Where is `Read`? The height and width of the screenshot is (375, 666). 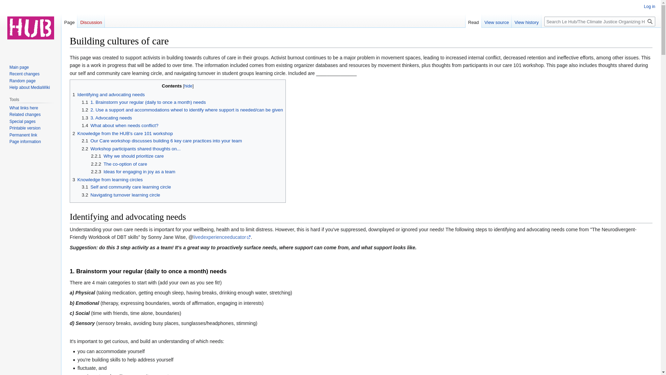
Read is located at coordinates (473, 20).